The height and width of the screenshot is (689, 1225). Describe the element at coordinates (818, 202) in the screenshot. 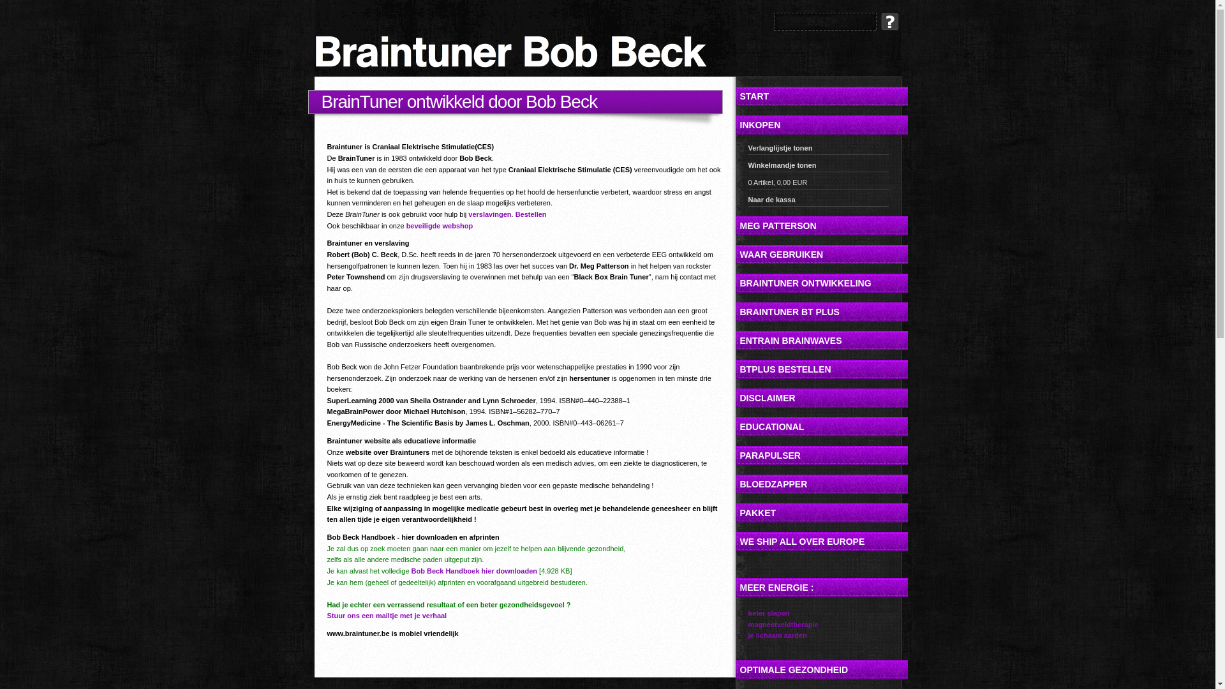

I see `Naar de kassa` at that location.